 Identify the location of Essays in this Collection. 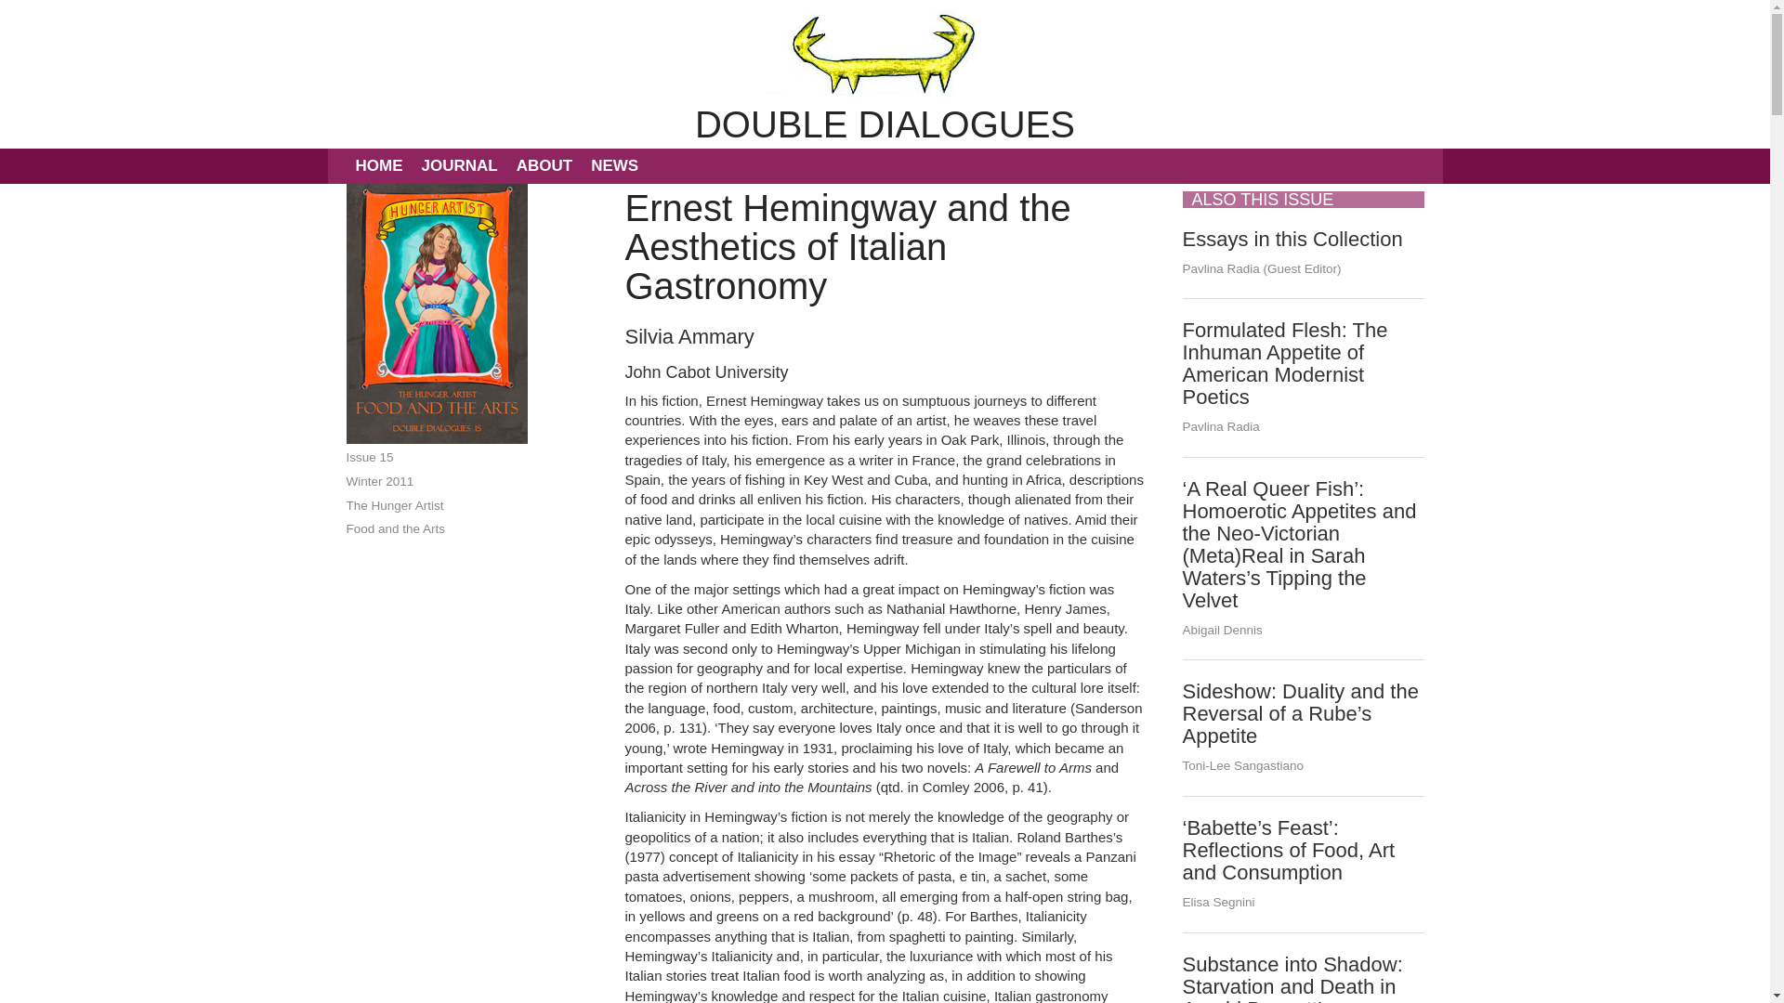
(1292, 238).